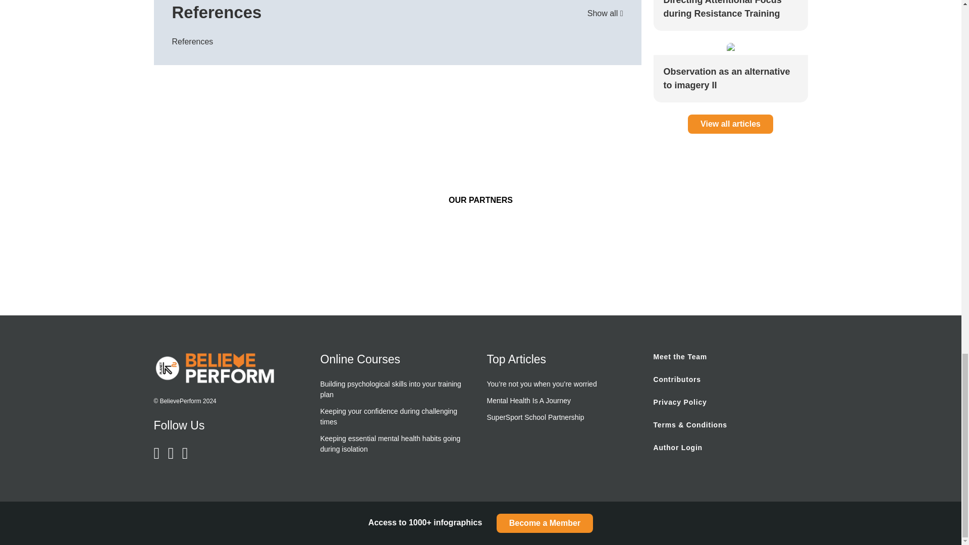 The height and width of the screenshot is (545, 969). Describe the element at coordinates (730, 10) in the screenshot. I see `Directing Attentional Focus during Resistance Training` at that location.